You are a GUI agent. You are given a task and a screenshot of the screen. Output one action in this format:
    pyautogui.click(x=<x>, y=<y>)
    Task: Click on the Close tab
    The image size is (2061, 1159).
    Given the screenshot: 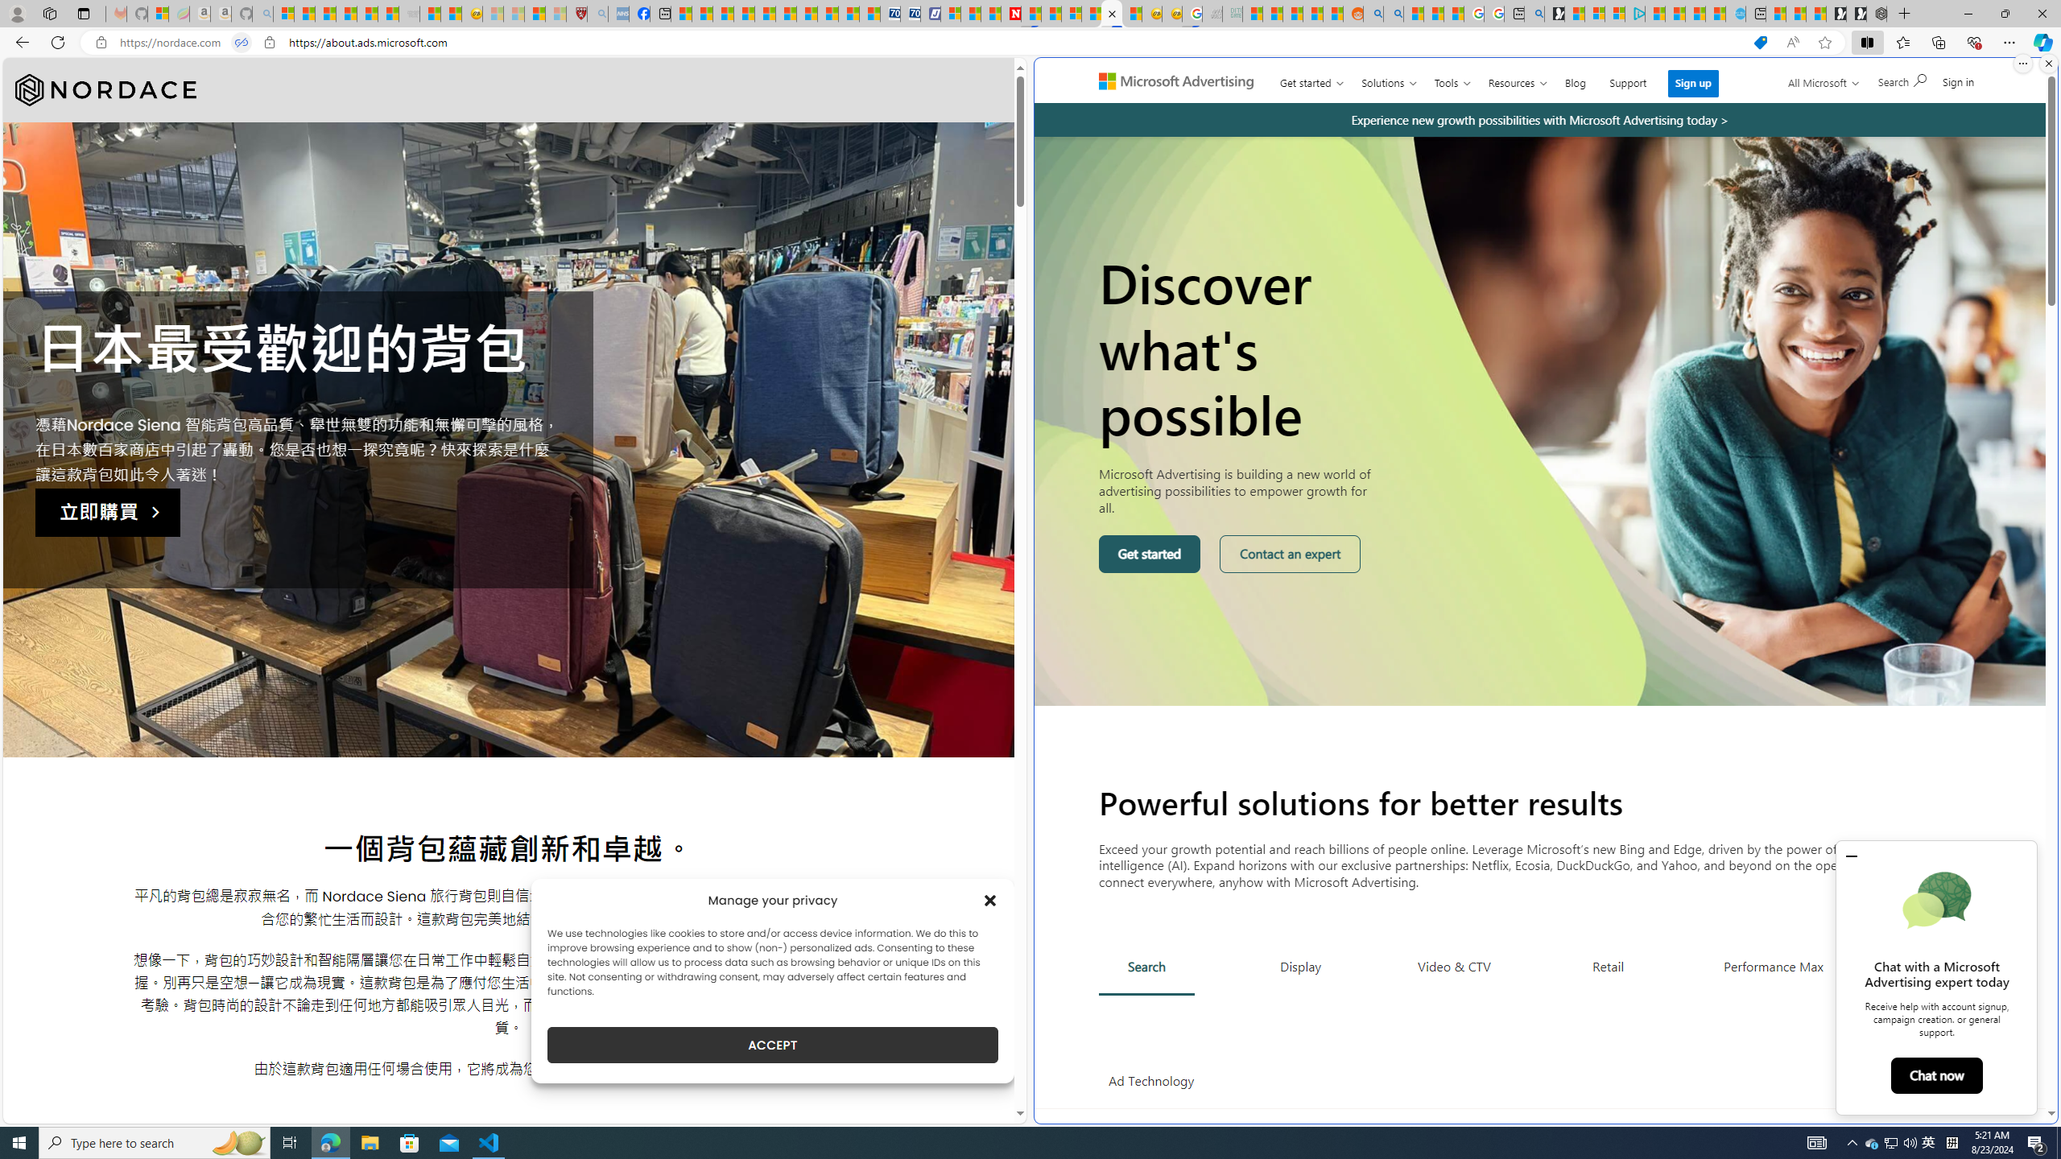 What is the action you would take?
    pyautogui.click(x=1112, y=13)
    